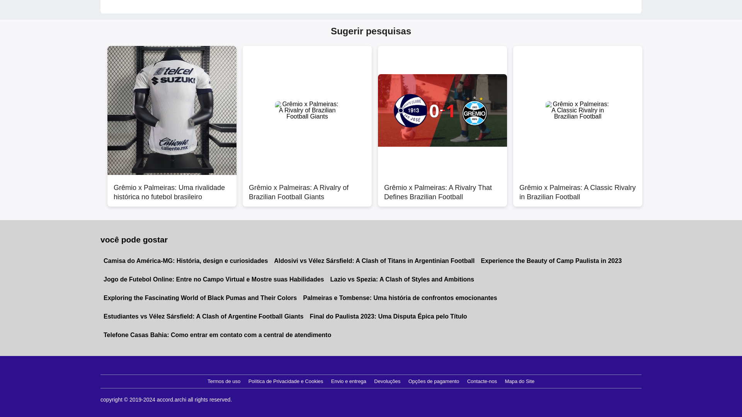  I want to click on Contacte-nos, so click(482, 381).